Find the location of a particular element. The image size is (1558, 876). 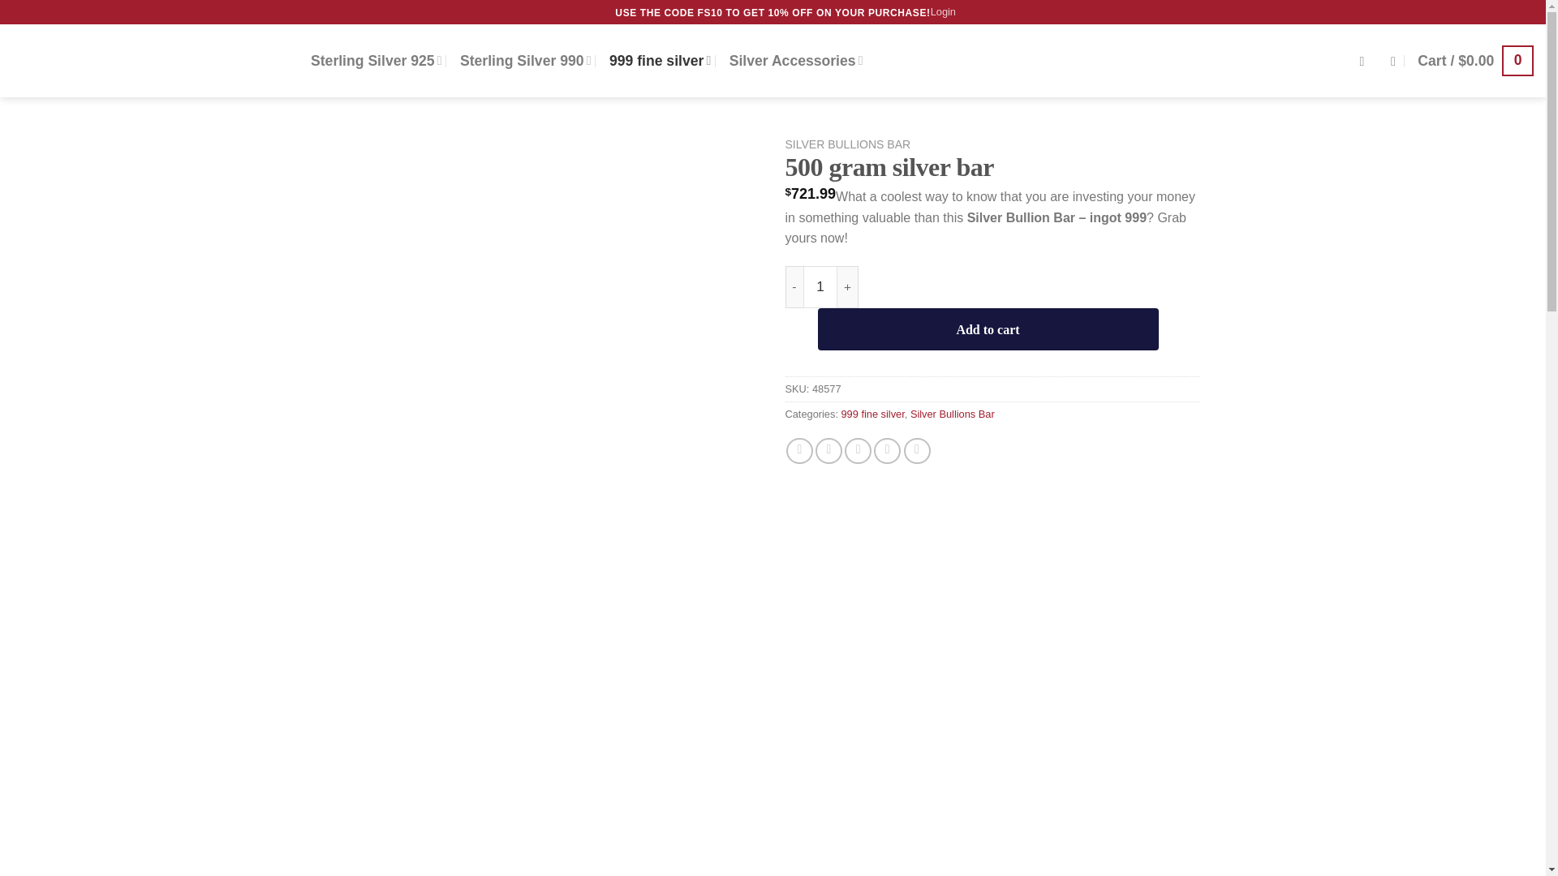

Login is located at coordinates (943, 12).